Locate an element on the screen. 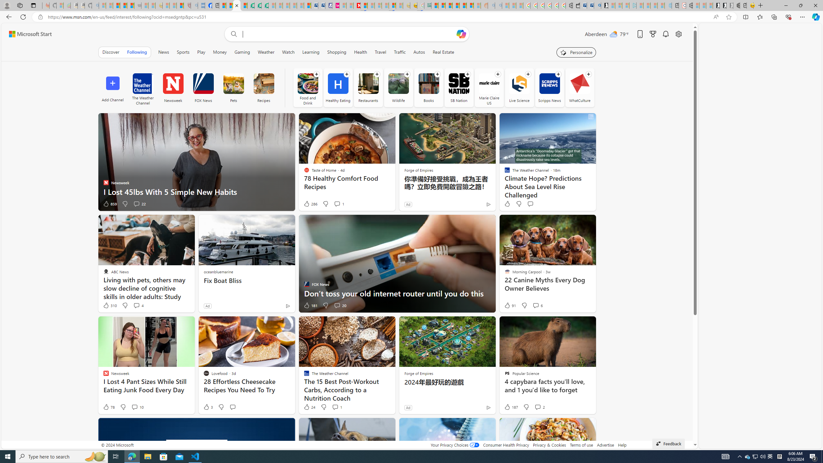 This screenshot has width=823, height=463. LendingTree - Compare Lenders is located at coordinates (250, 5).